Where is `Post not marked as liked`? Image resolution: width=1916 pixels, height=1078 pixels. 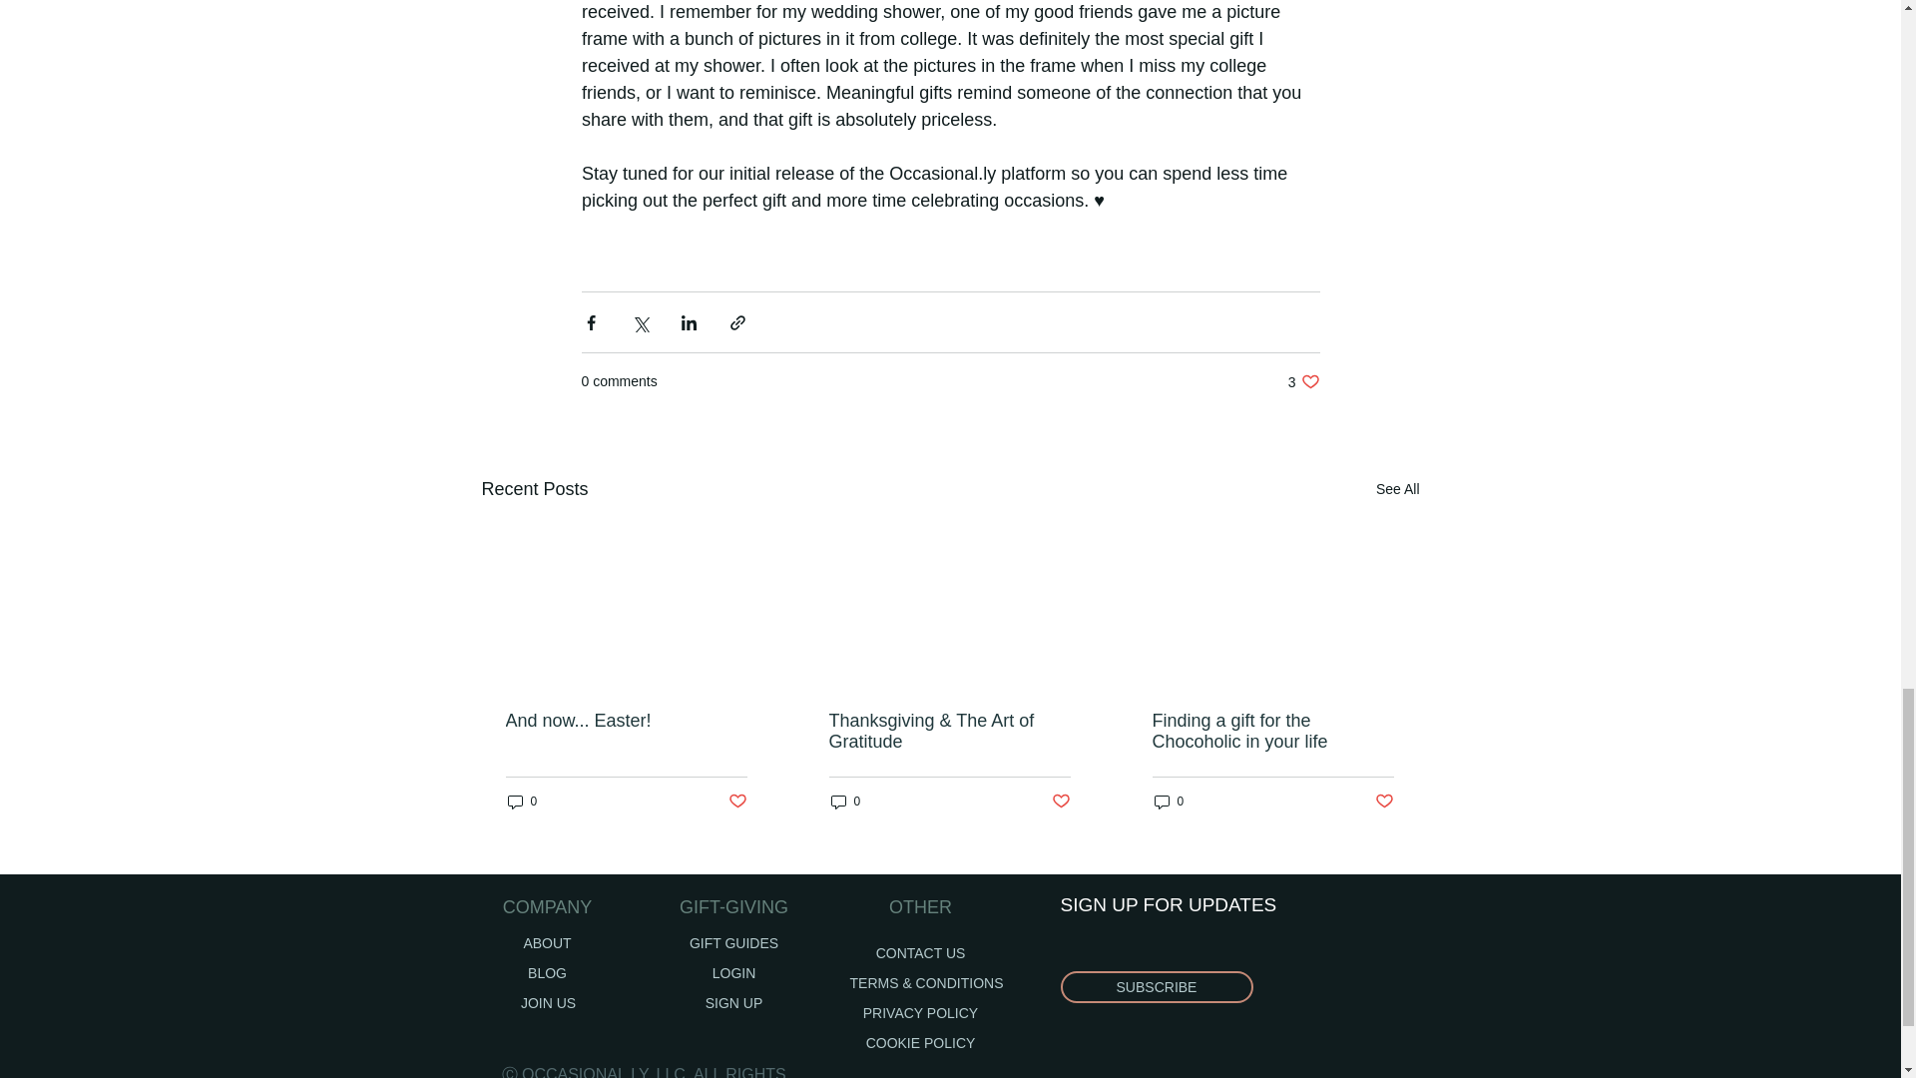
Post not marked as liked is located at coordinates (921, 1042).